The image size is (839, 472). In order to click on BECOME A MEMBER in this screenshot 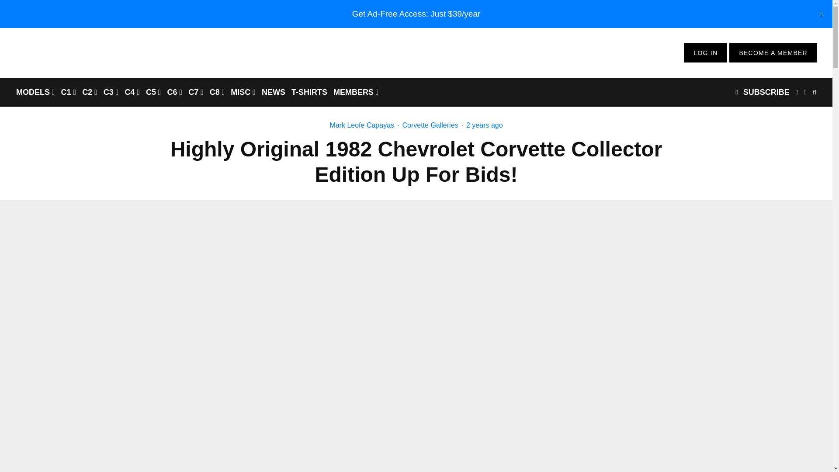, I will do `click(773, 52)`.